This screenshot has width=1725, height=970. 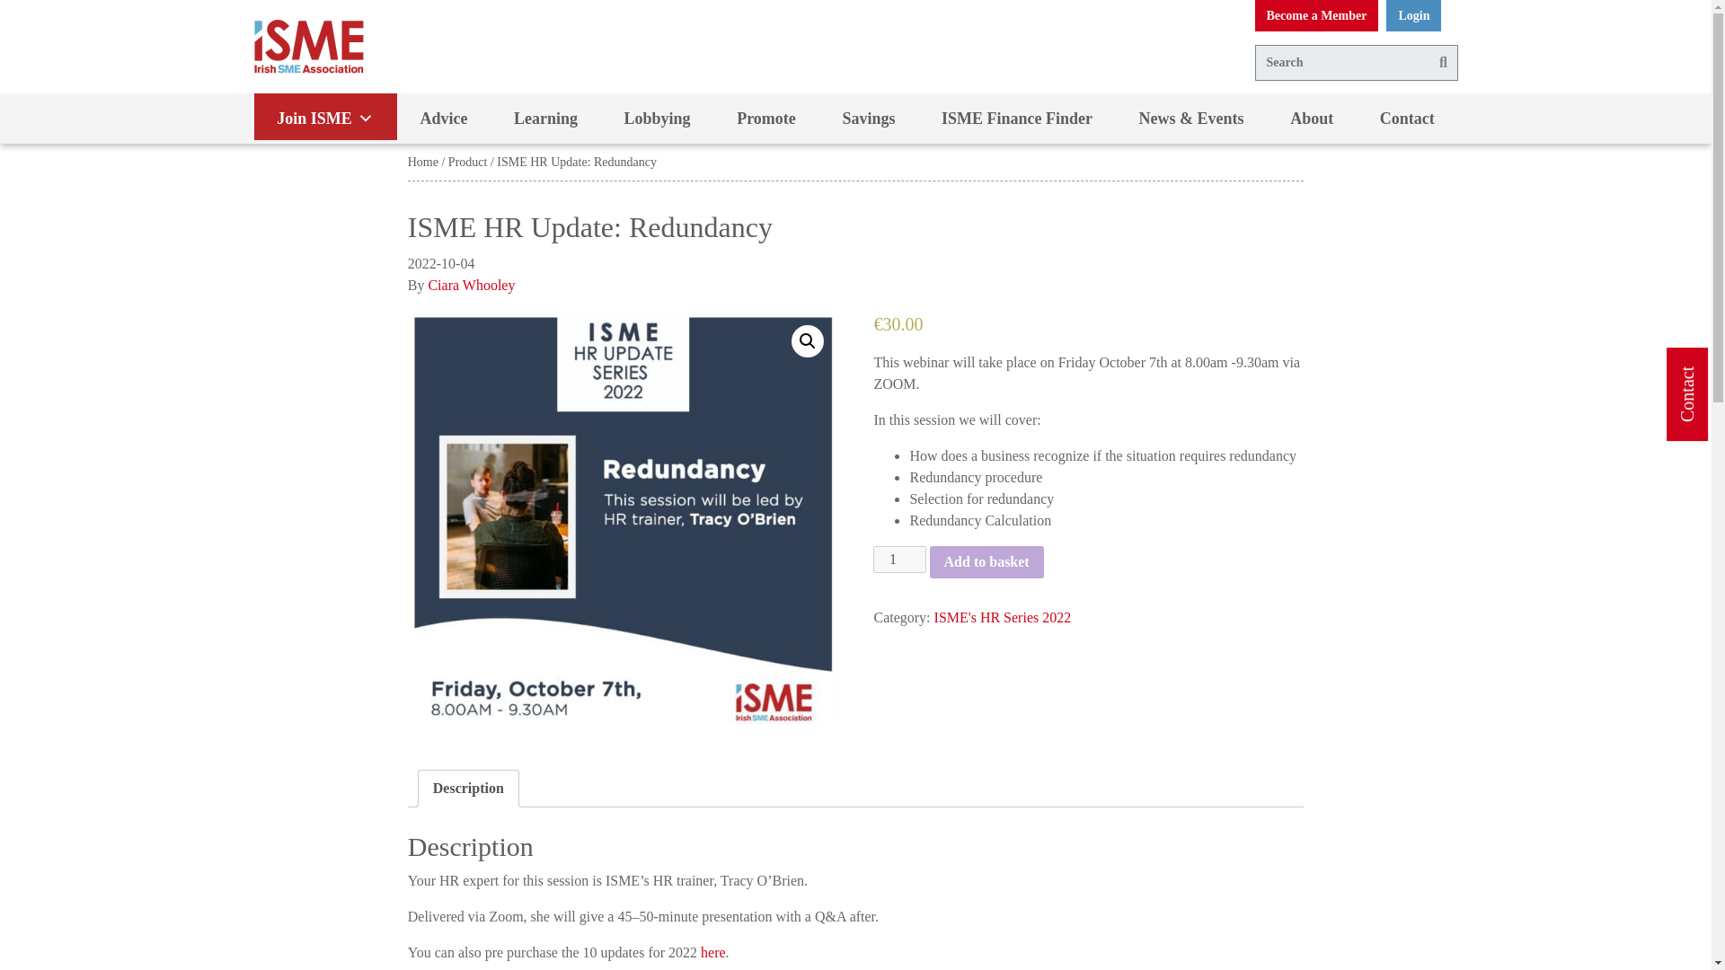 What do you see at coordinates (1315, 15) in the screenshot?
I see `Become a Member` at bounding box center [1315, 15].